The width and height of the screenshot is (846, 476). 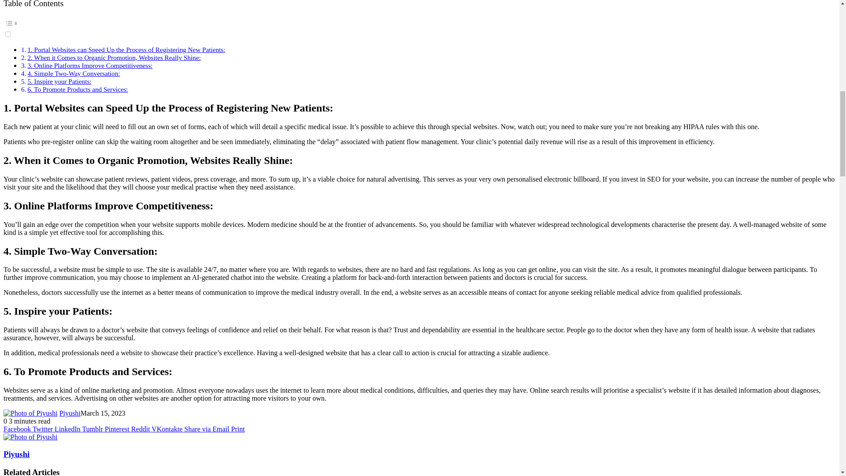 What do you see at coordinates (68, 429) in the screenshot?
I see `LinkedIn` at bounding box center [68, 429].